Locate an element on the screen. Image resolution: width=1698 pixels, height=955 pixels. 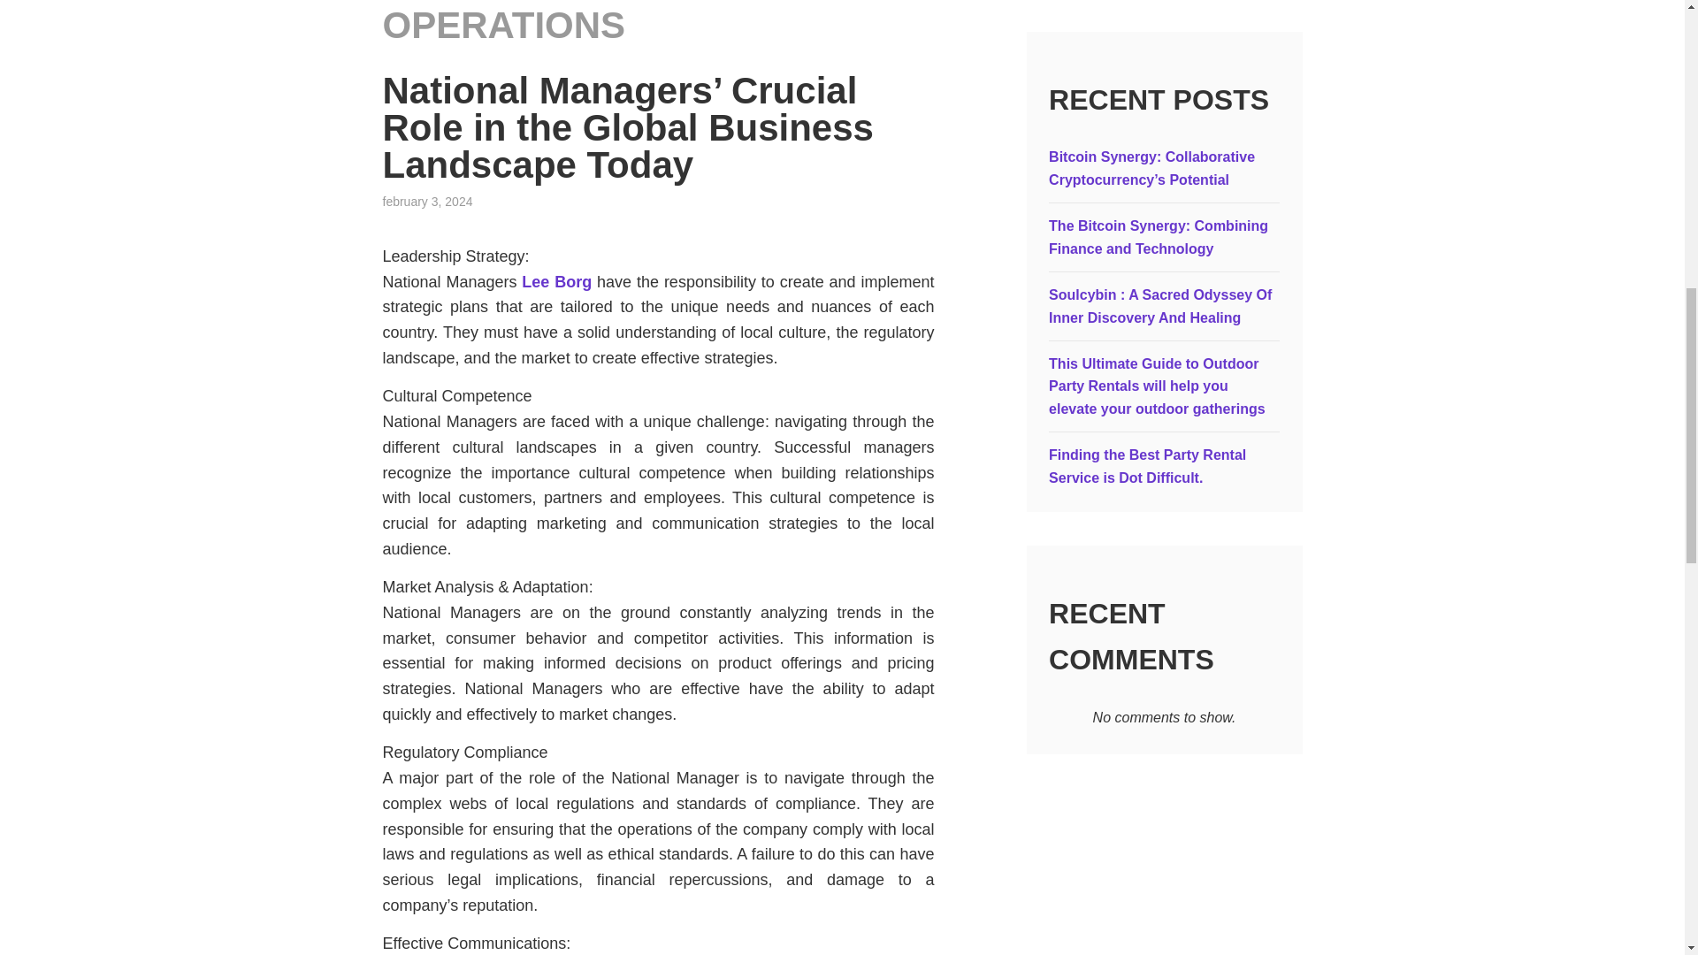
The Bitcoin Synergy: Combining Finance and Technology is located at coordinates (1159, 237).